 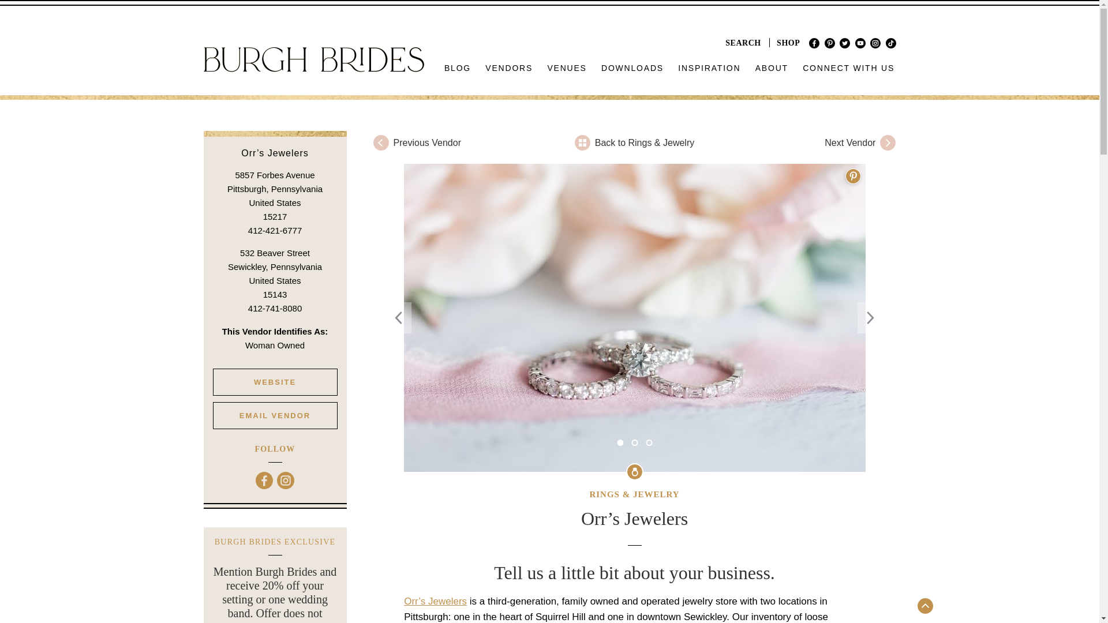 What do you see at coordinates (875, 43) in the screenshot?
I see `Instagram` at bounding box center [875, 43].